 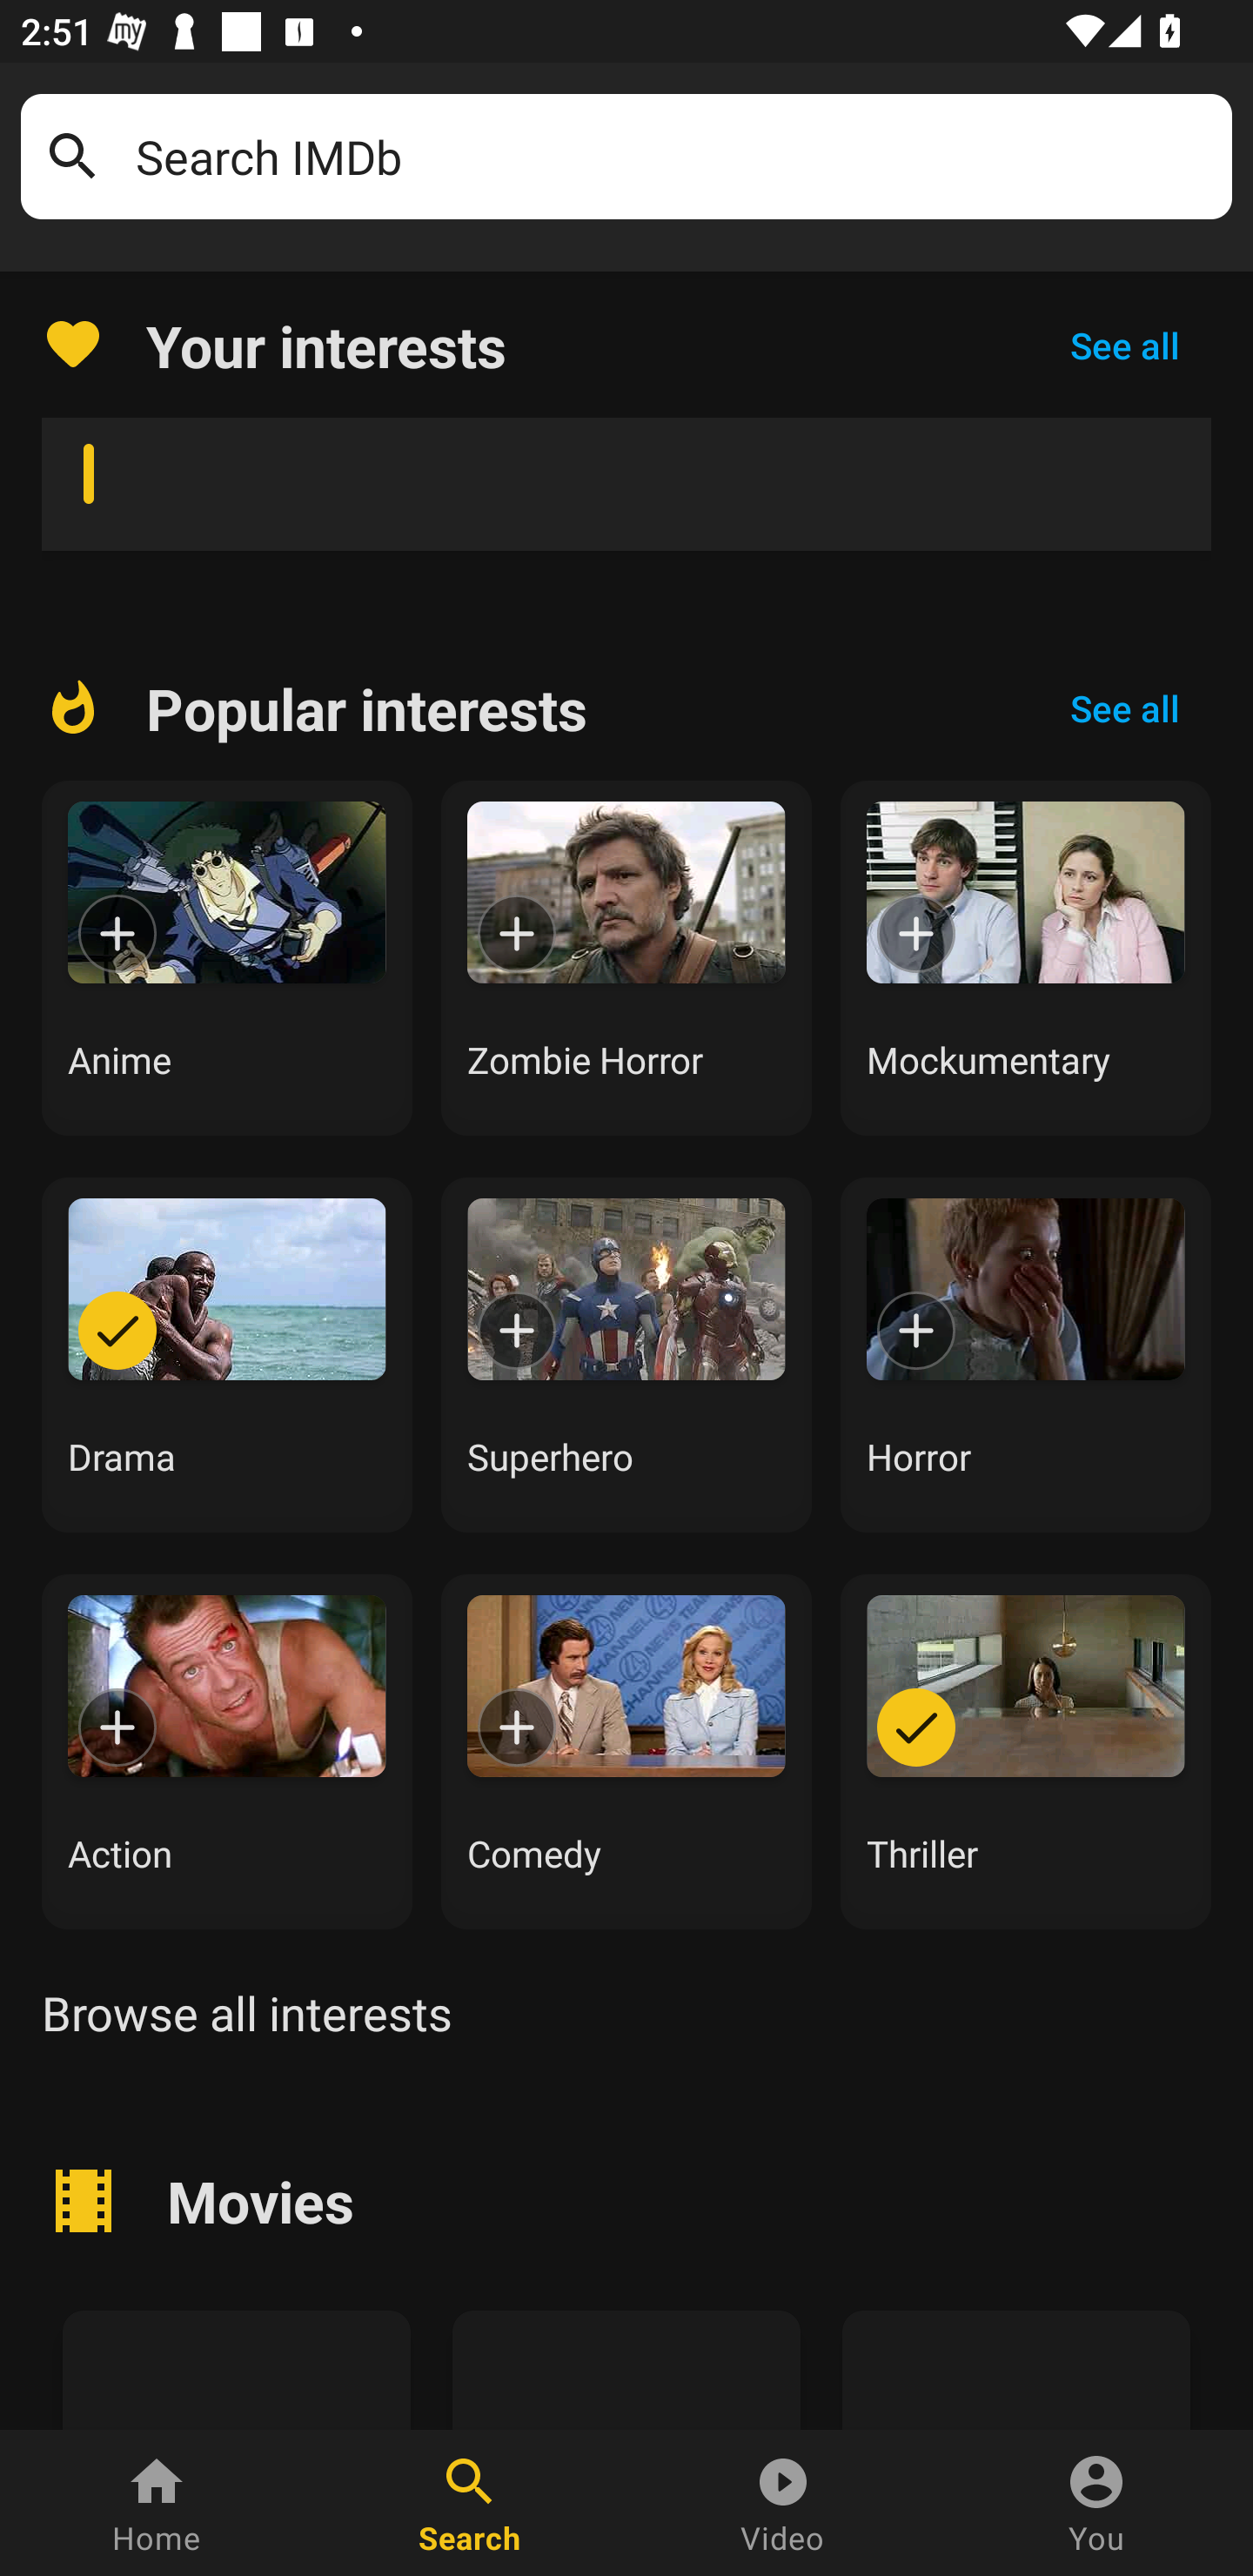 What do you see at coordinates (226, 1751) in the screenshot?
I see `Action` at bounding box center [226, 1751].